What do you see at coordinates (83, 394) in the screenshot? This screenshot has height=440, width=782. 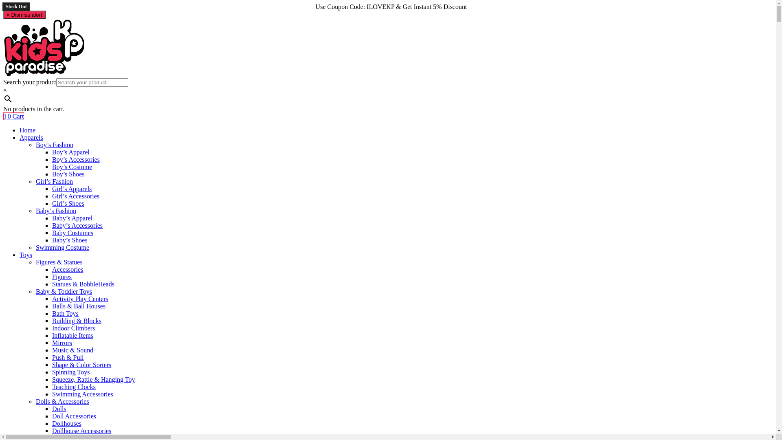 I see `Swimming Accessories` at bounding box center [83, 394].